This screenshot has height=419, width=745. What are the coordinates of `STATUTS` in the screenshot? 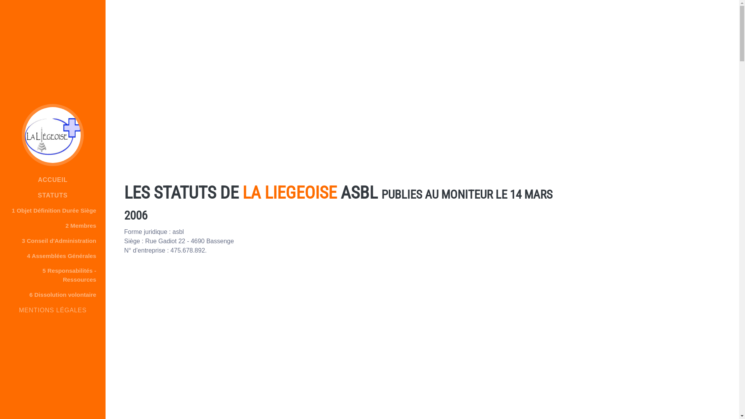 It's located at (53, 196).